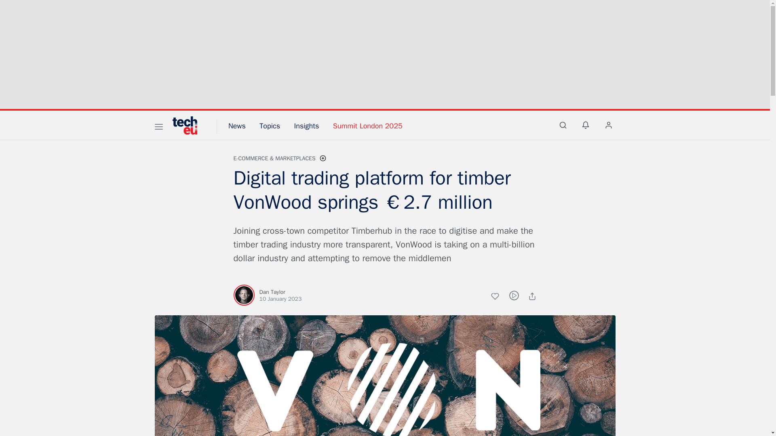 This screenshot has height=436, width=776. Describe the element at coordinates (306, 126) in the screenshot. I see `Insights` at that location.